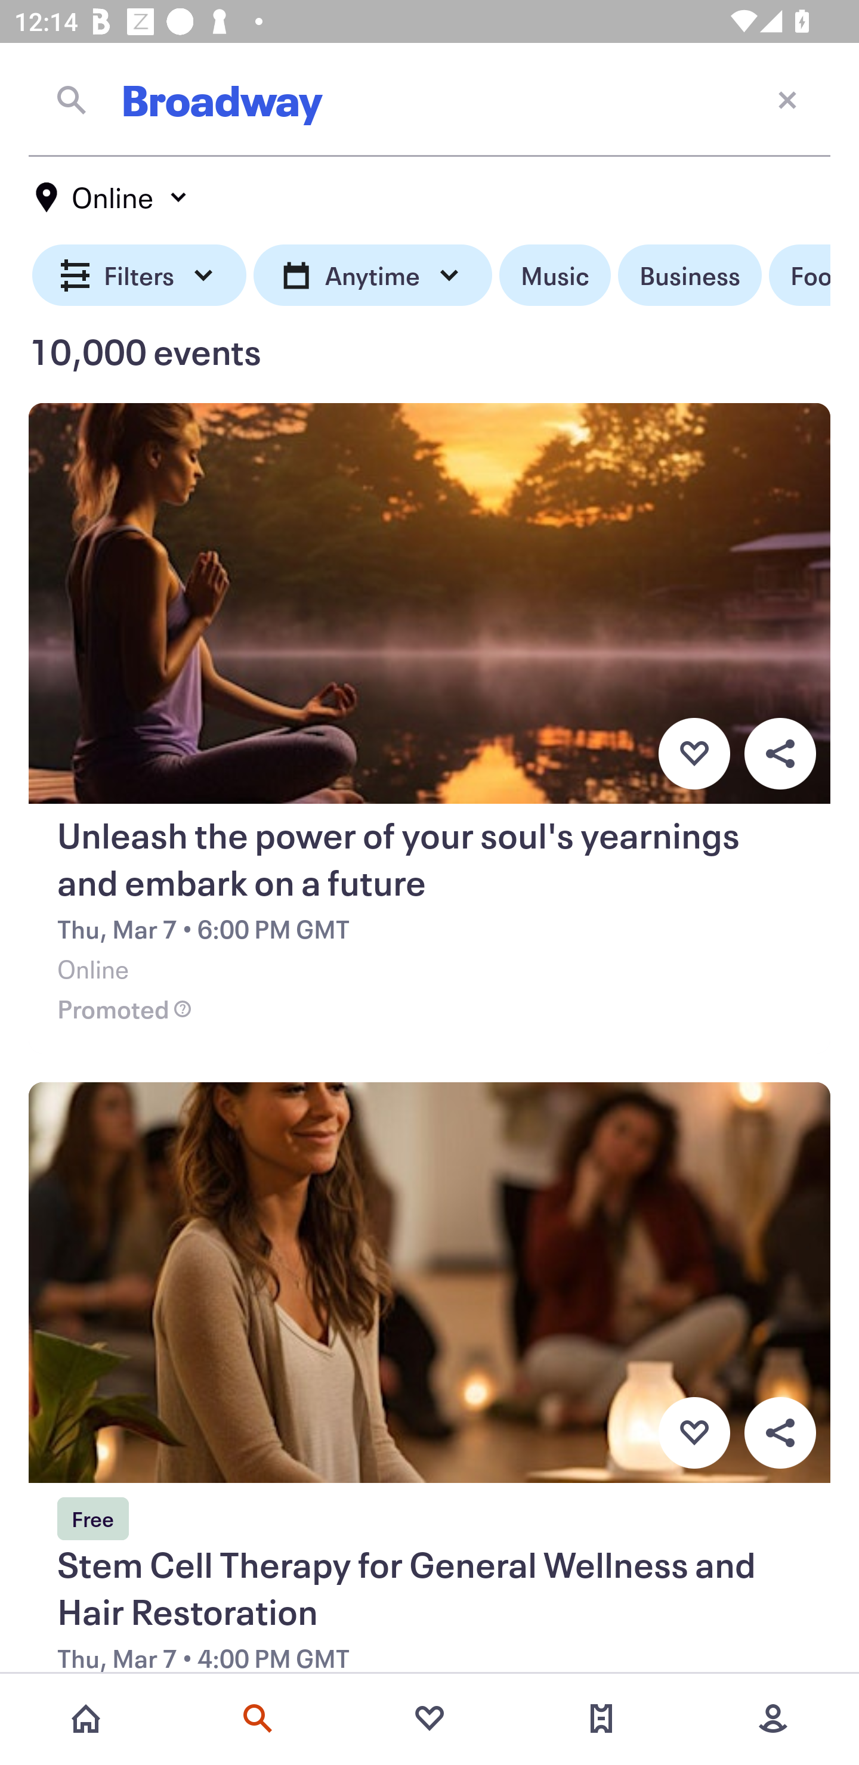 The image size is (859, 1765). I want to click on Music, so click(555, 275).